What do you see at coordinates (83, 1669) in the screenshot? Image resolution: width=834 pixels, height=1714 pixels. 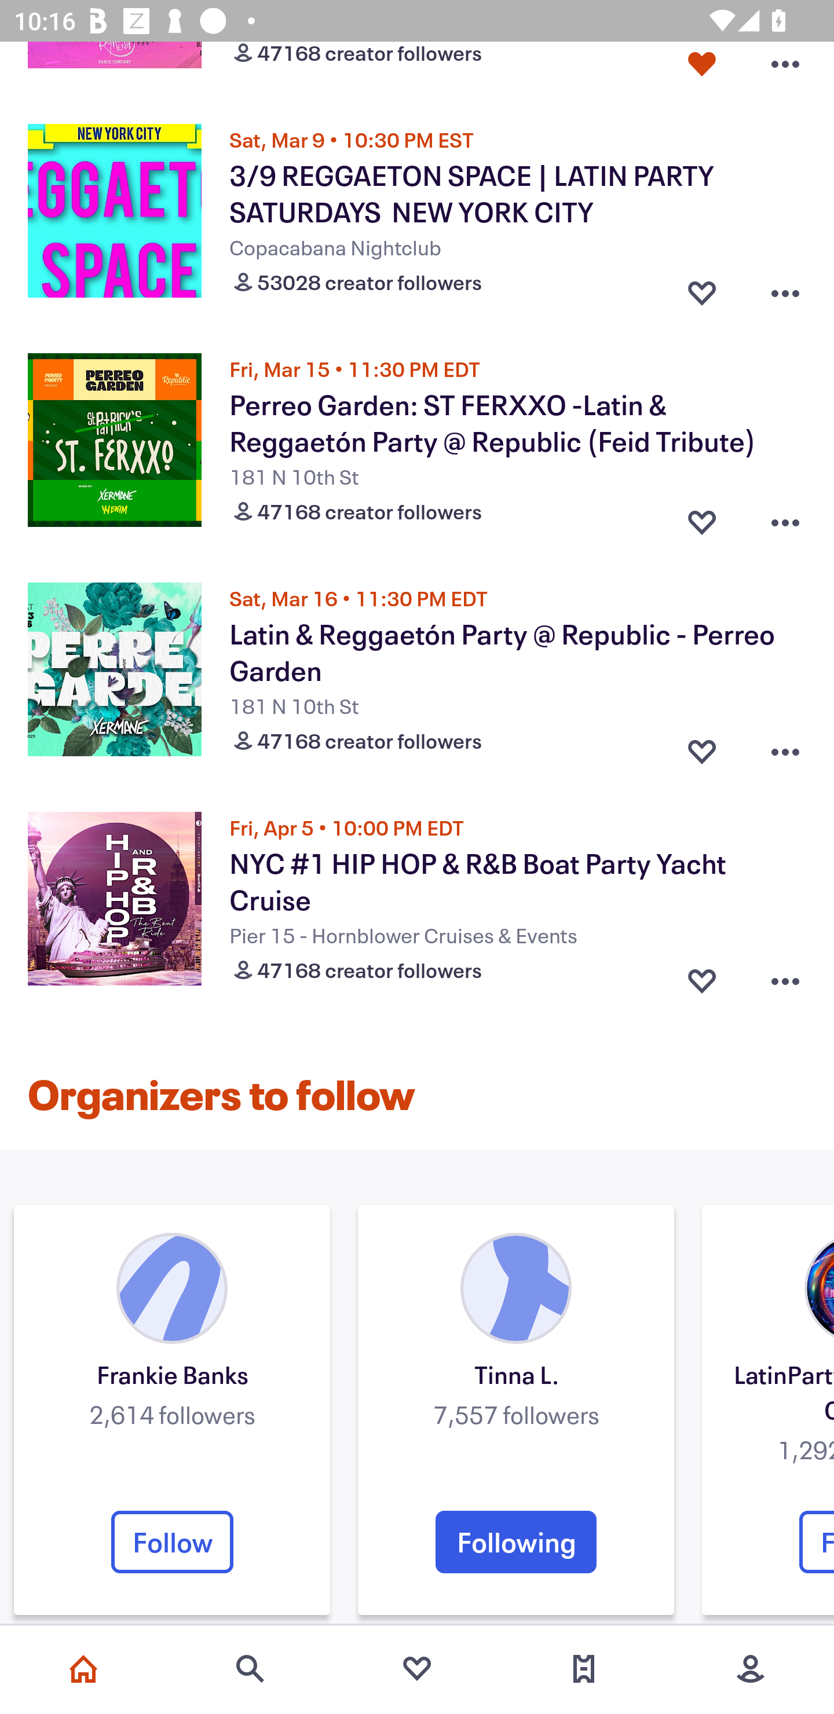 I see `Home` at bounding box center [83, 1669].